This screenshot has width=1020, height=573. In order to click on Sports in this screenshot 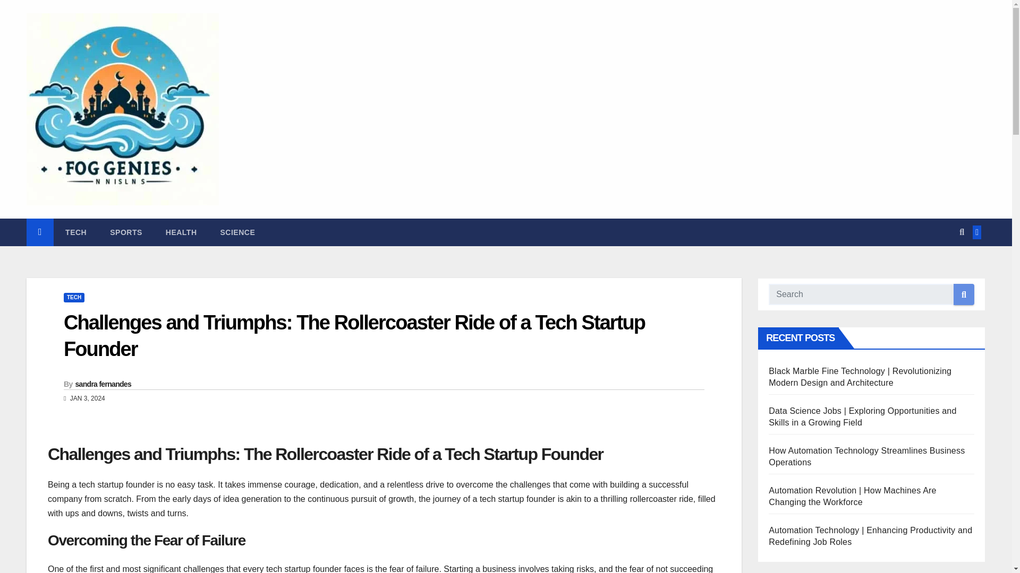, I will do `click(125, 232)`.